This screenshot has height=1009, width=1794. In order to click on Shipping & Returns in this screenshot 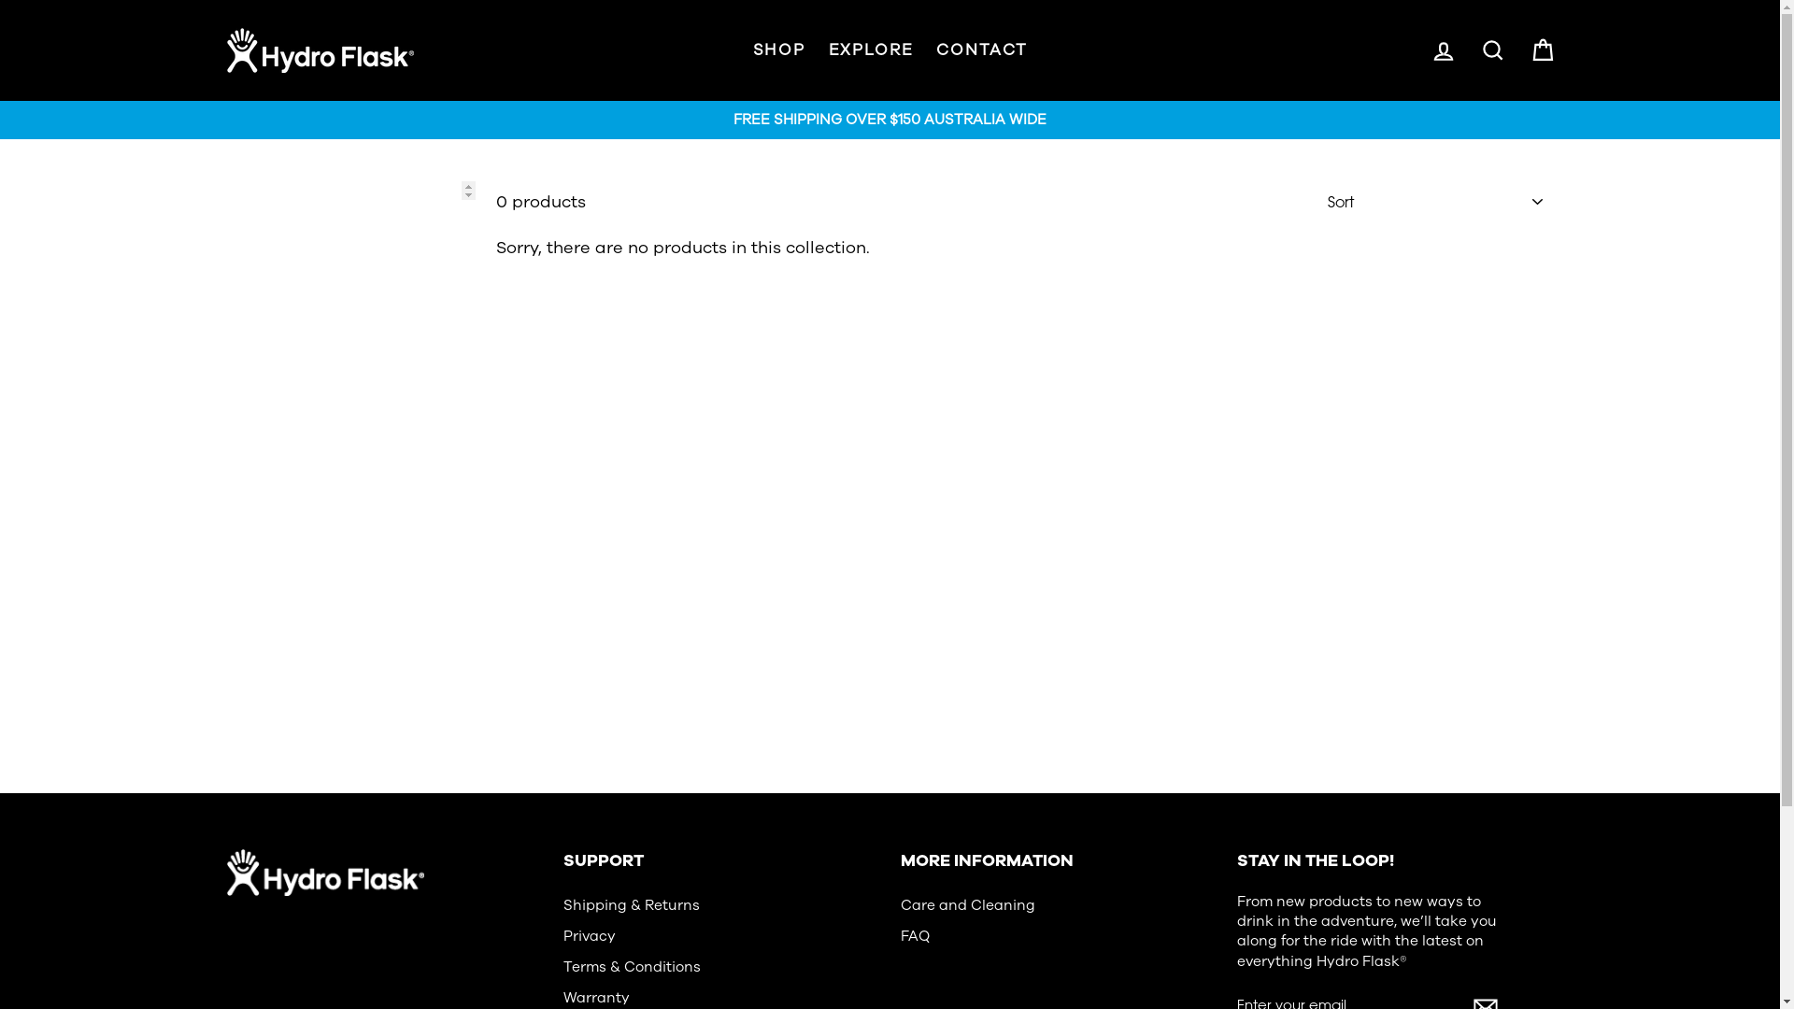, I will do `click(632, 906)`.